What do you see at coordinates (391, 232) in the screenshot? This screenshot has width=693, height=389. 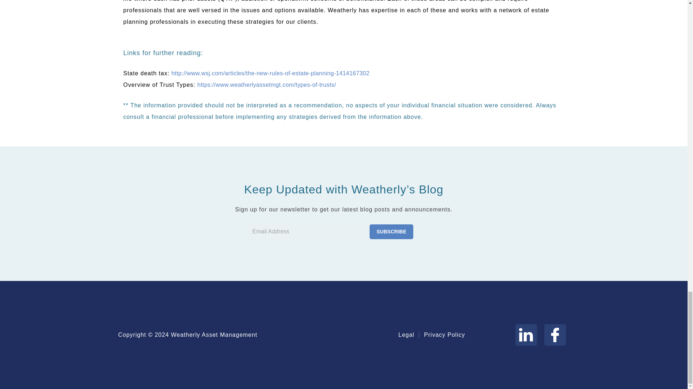 I see `SUBSCRIBE` at bounding box center [391, 232].